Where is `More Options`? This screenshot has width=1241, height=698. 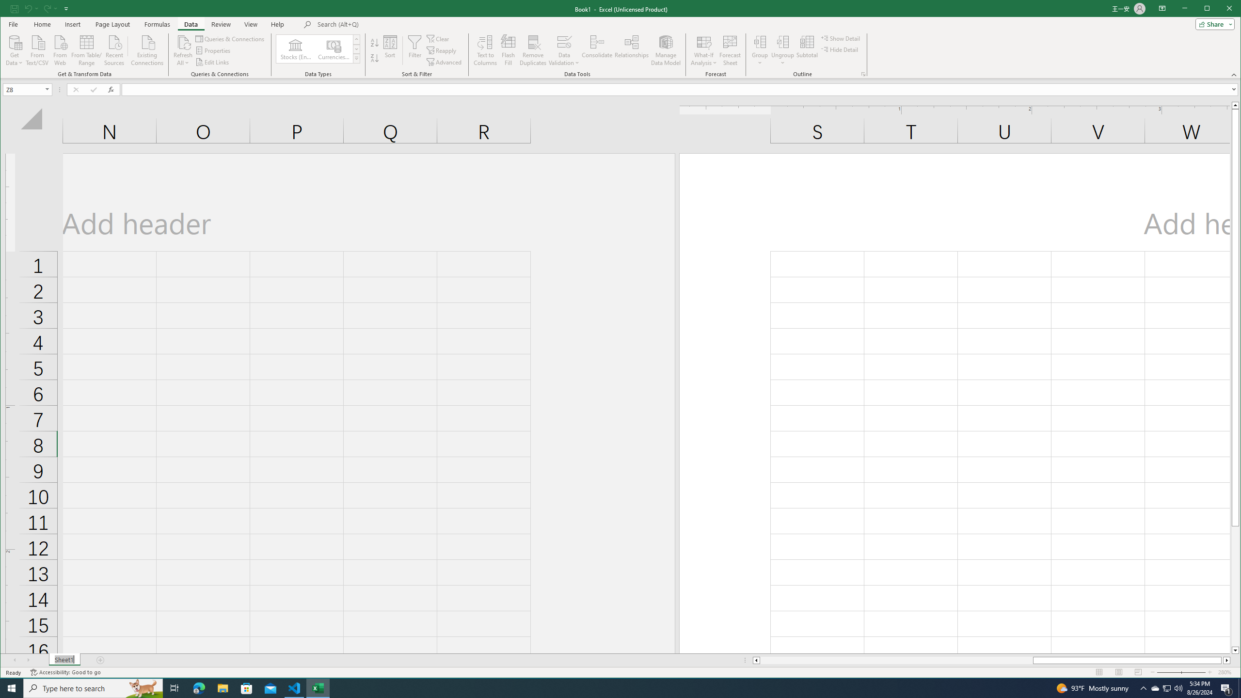
More Options is located at coordinates (782, 60).